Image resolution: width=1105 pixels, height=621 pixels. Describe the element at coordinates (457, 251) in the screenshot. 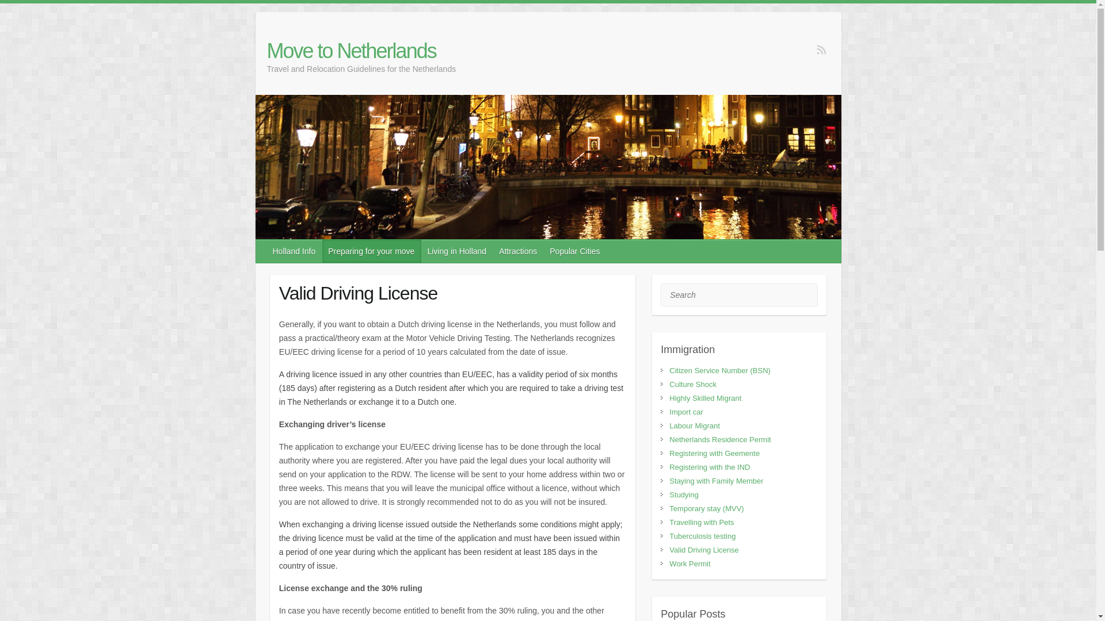

I see `Living in Holland` at that location.